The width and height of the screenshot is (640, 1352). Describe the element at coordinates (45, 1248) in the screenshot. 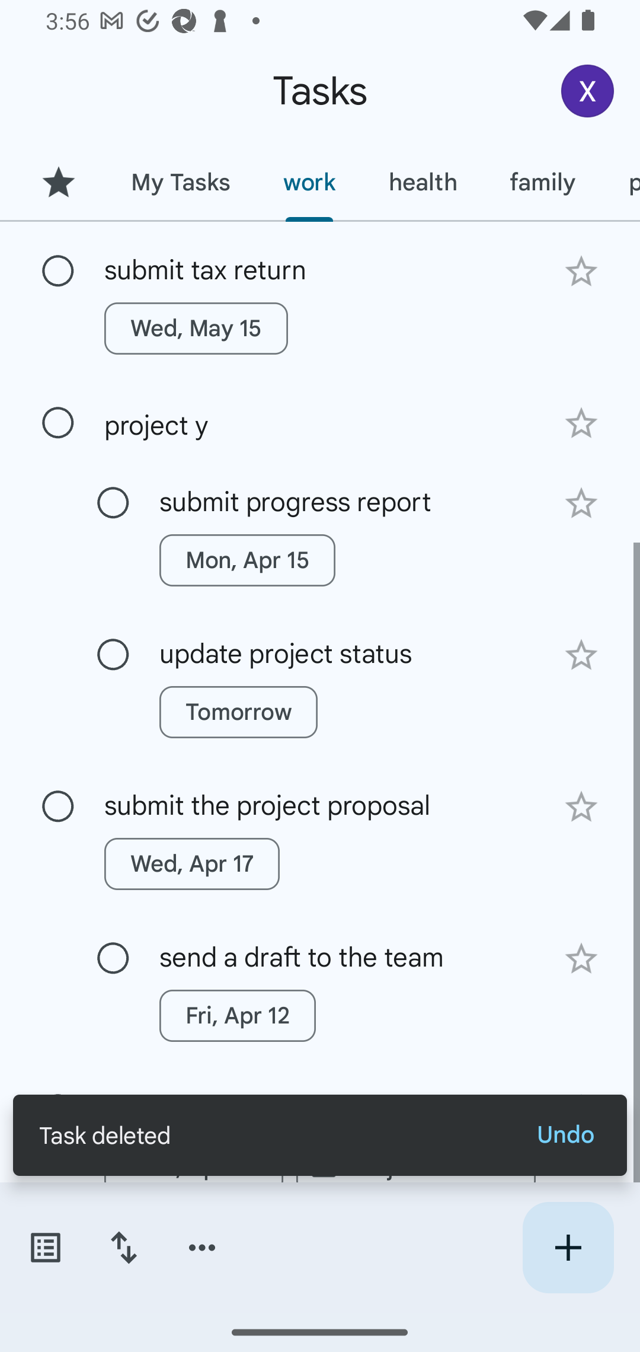

I see `Switch task lists` at that location.